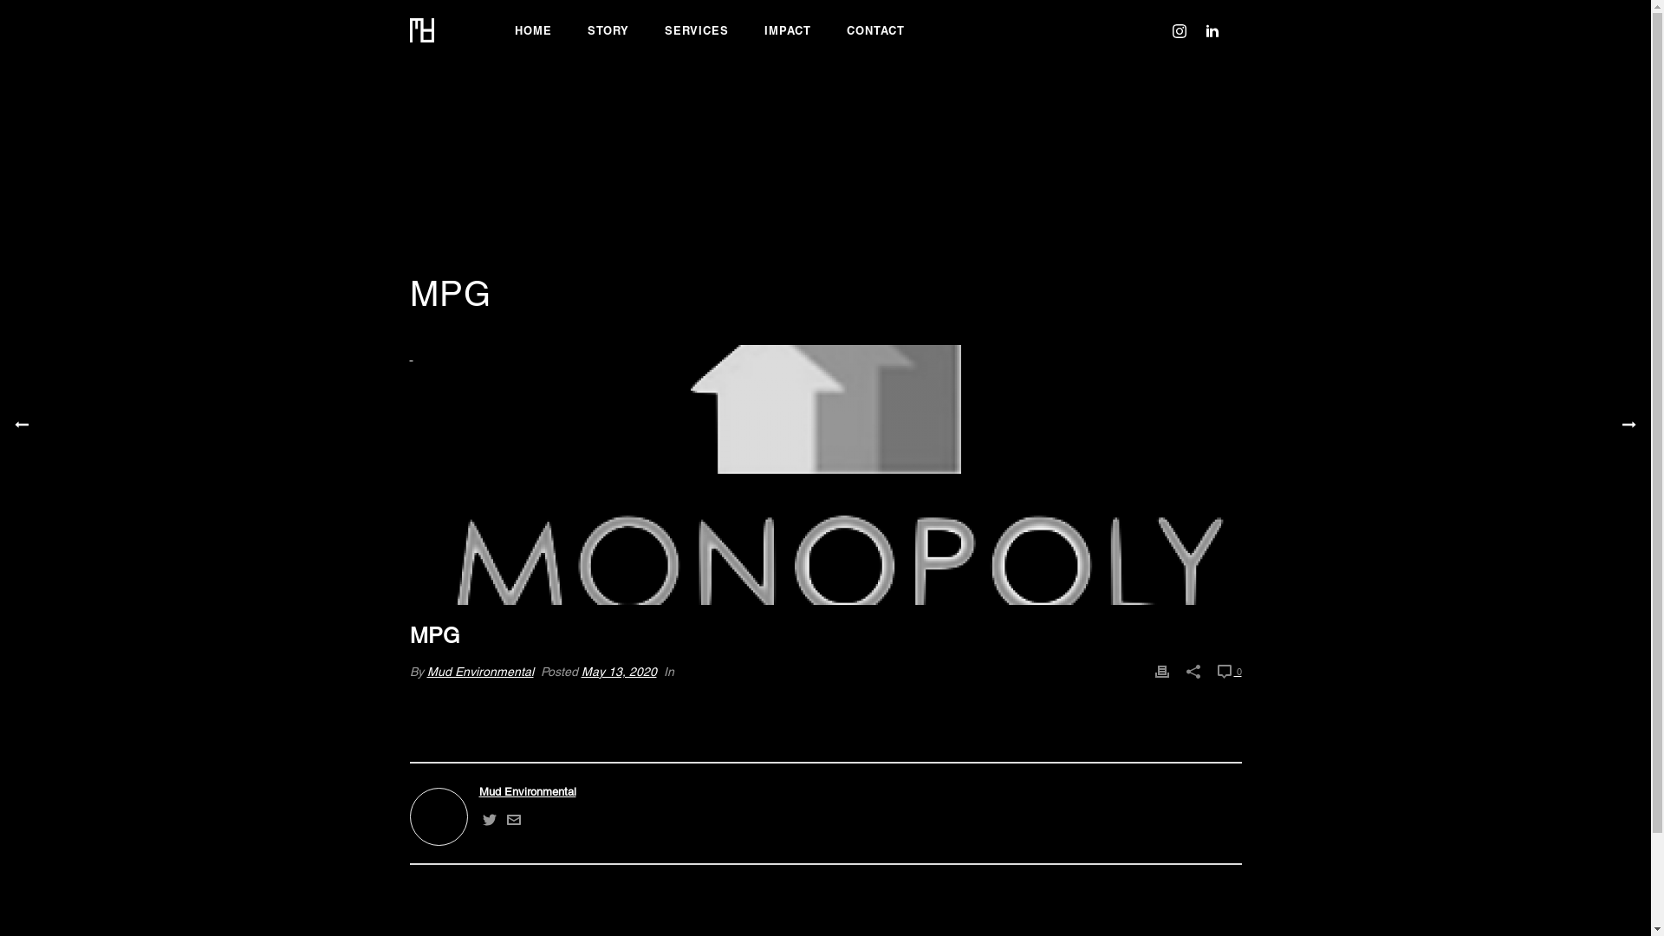 This screenshot has height=936, width=1664. What do you see at coordinates (825, 475) in the screenshot?
I see ` ` at bounding box center [825, 475].